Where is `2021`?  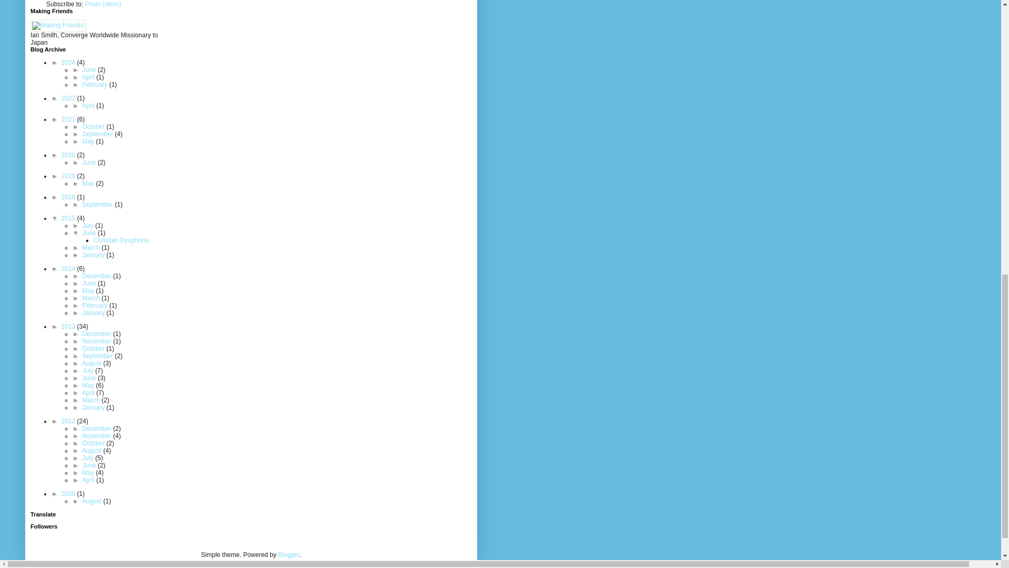 2021 is located at coordinates (69, 119).